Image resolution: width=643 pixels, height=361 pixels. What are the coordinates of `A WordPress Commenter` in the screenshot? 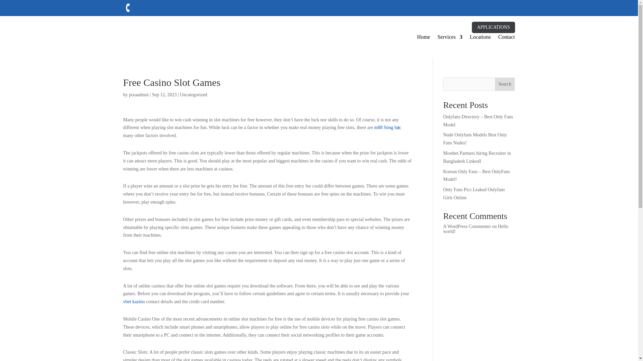 It's located at (467, 226).